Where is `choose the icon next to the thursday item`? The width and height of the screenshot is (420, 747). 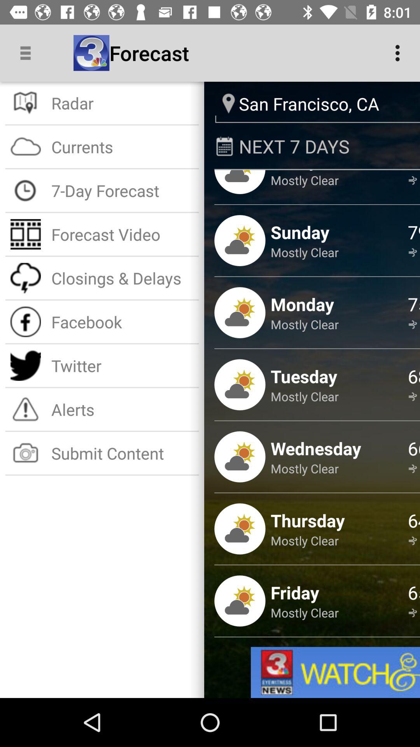 choose the icon next to the thursday item is located at coordinates (414, 541).